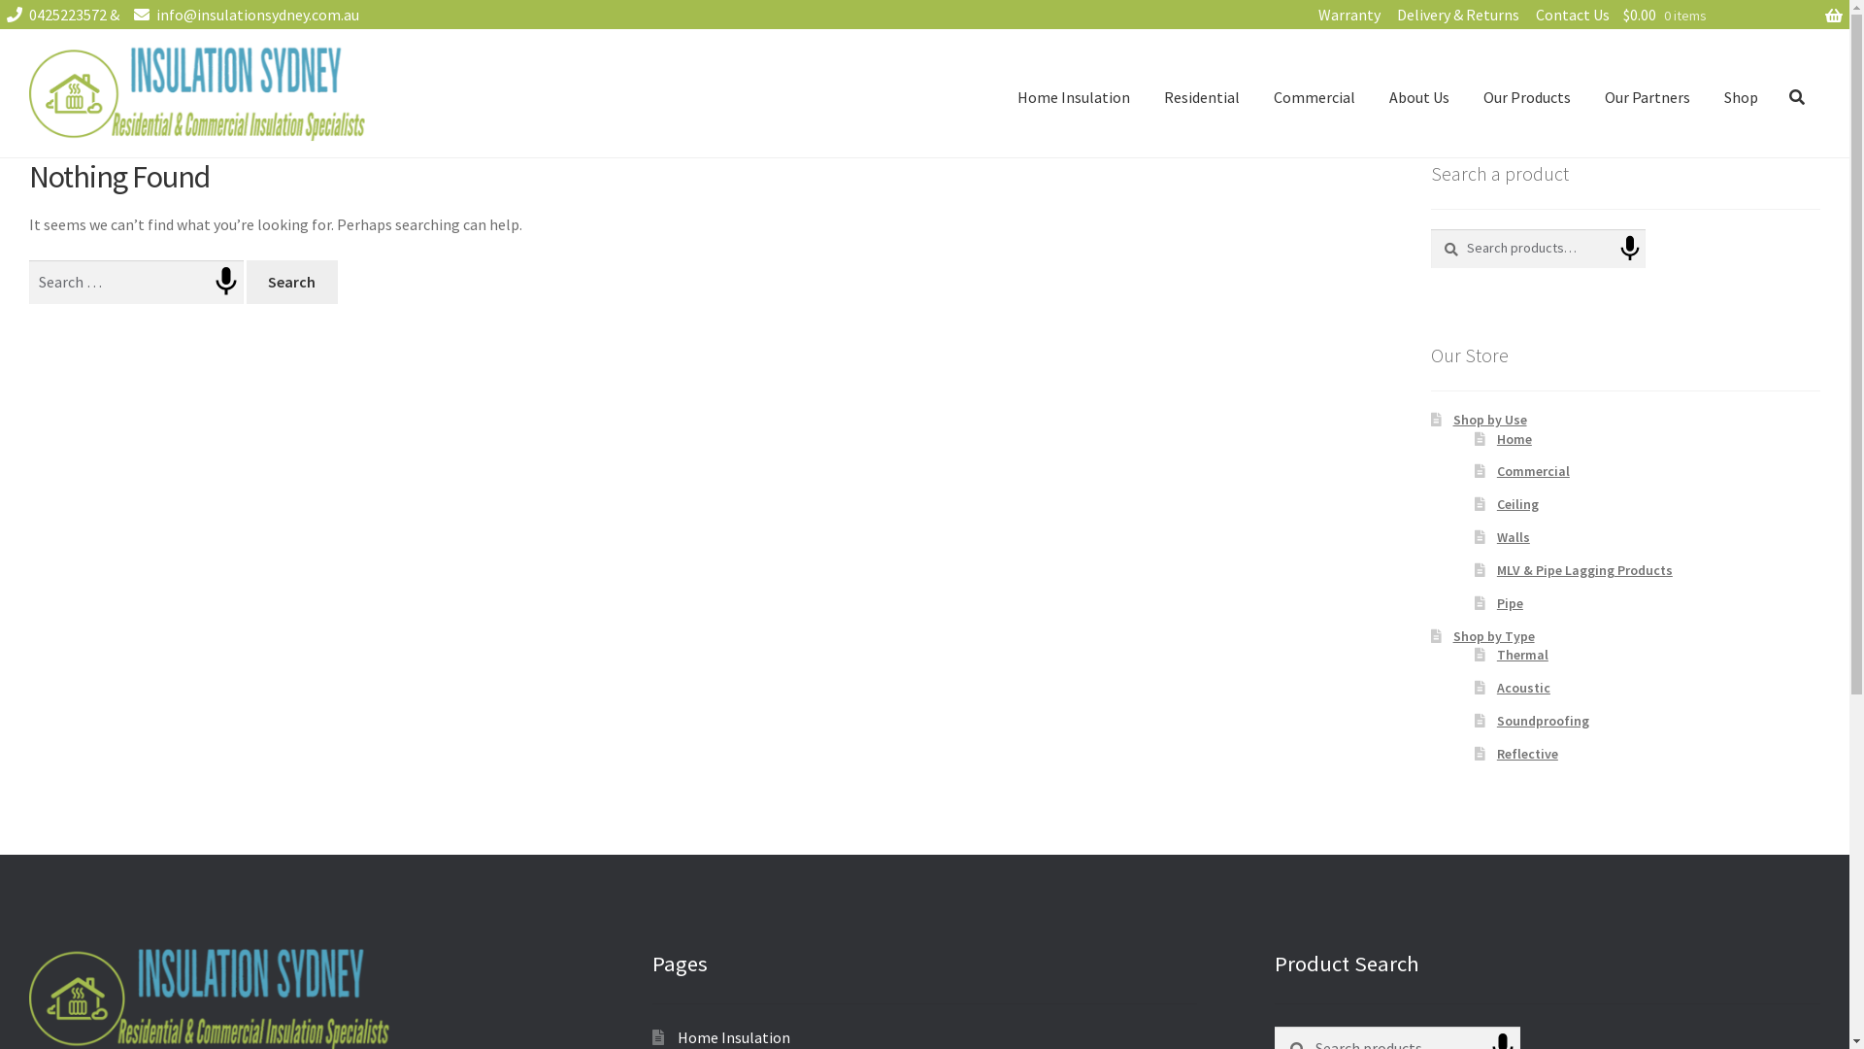 This screenshot has height=1049, width=1864. I want to click on $0.00 0 items, so click(1733, 15).